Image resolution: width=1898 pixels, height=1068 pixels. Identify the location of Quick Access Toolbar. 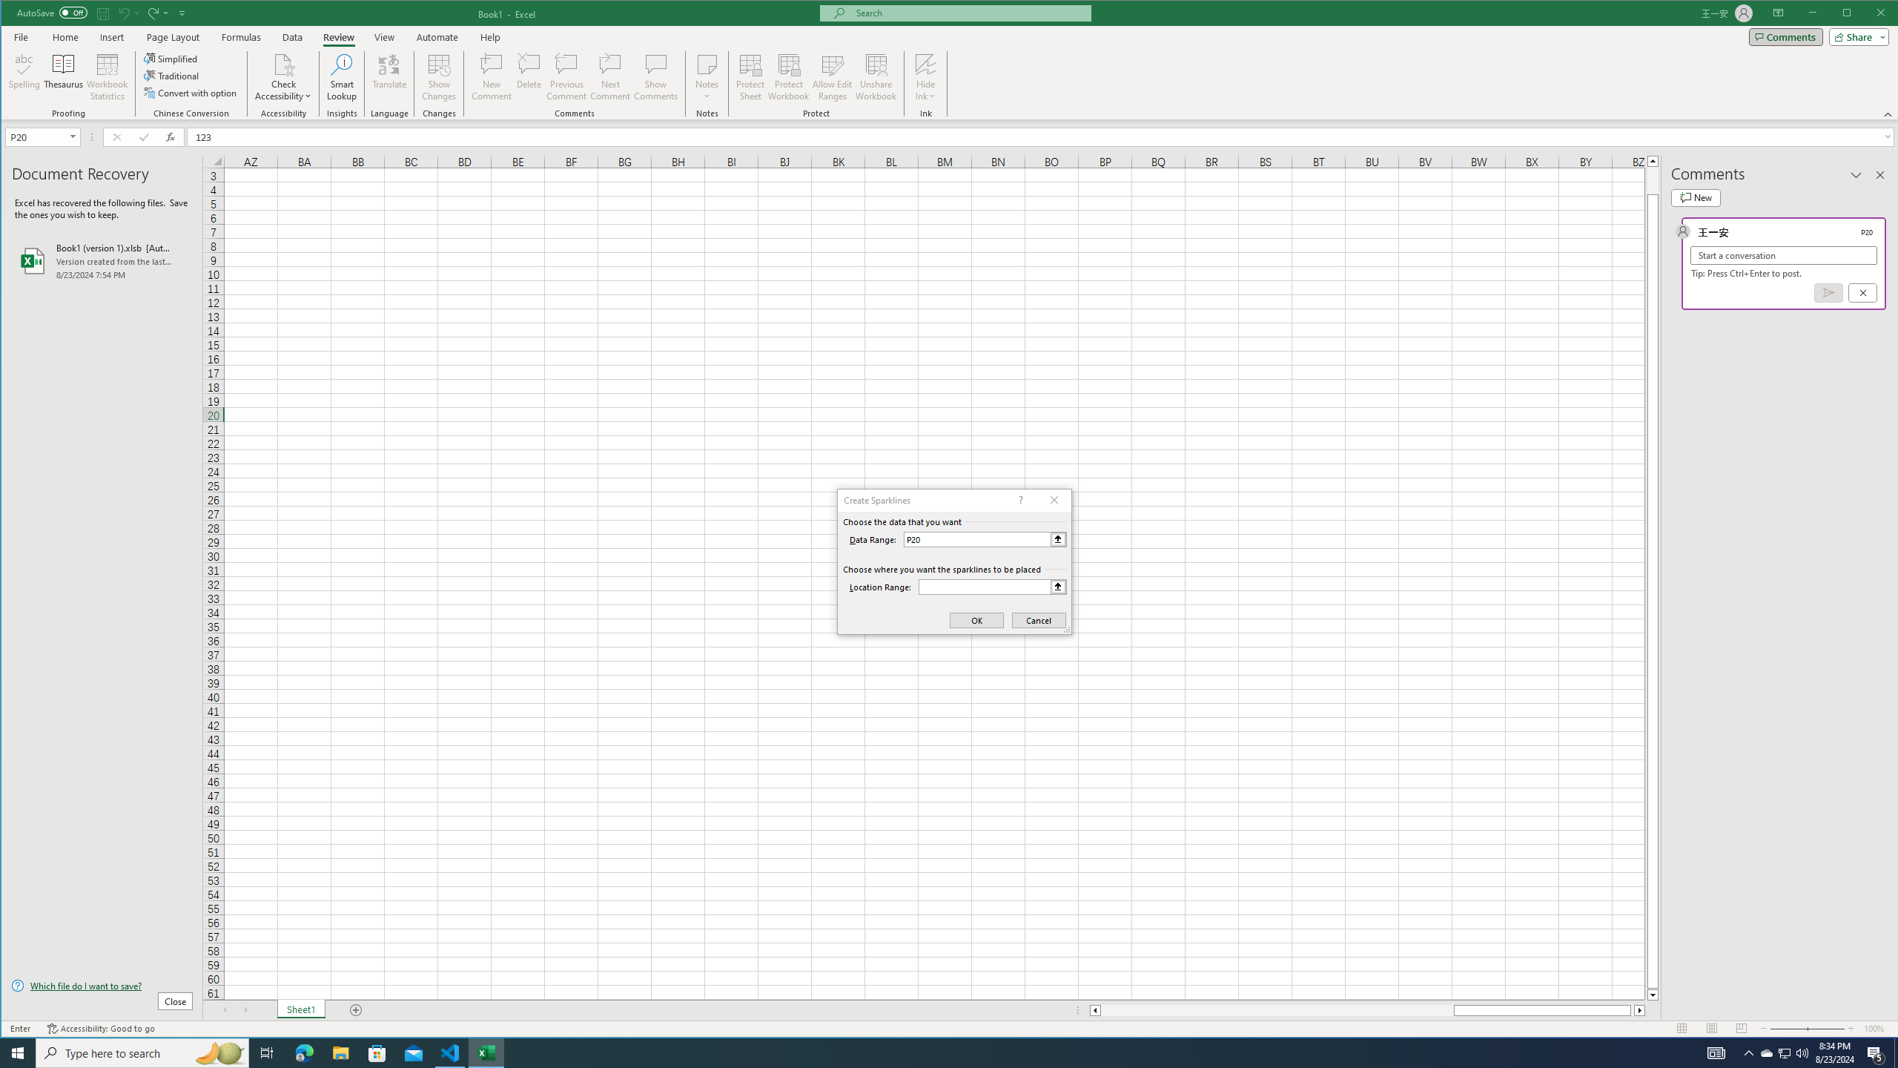
(103, 13).